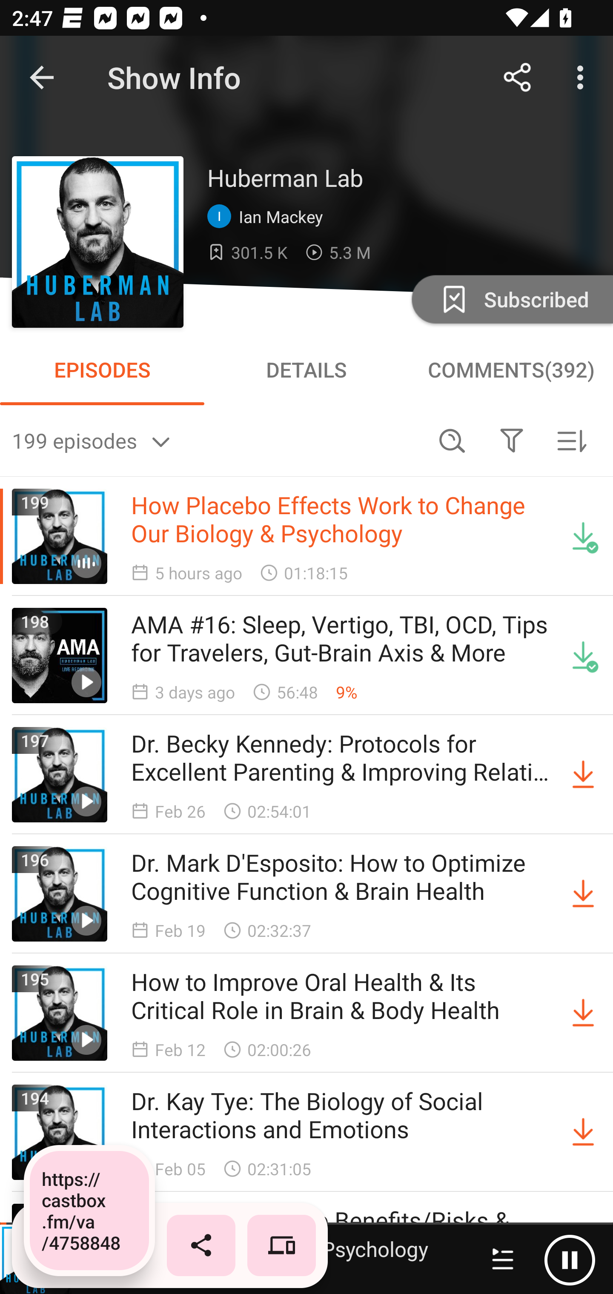 The width and height of the screenshot is (613, 1294). I want to click on Downloaded, so click(583, 536).